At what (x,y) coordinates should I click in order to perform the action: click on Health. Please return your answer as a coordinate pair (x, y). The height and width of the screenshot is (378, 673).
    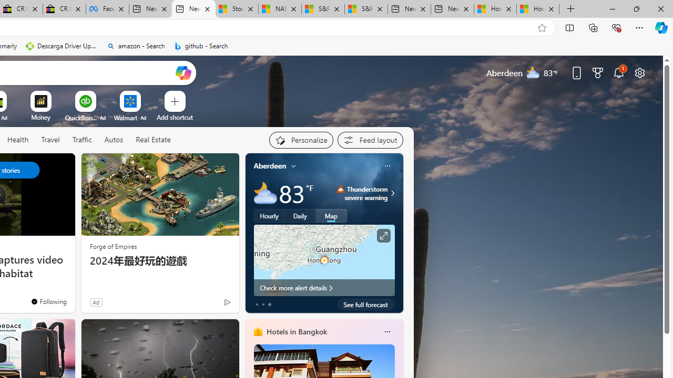
    Looking at the image, I should click on (18, 140).